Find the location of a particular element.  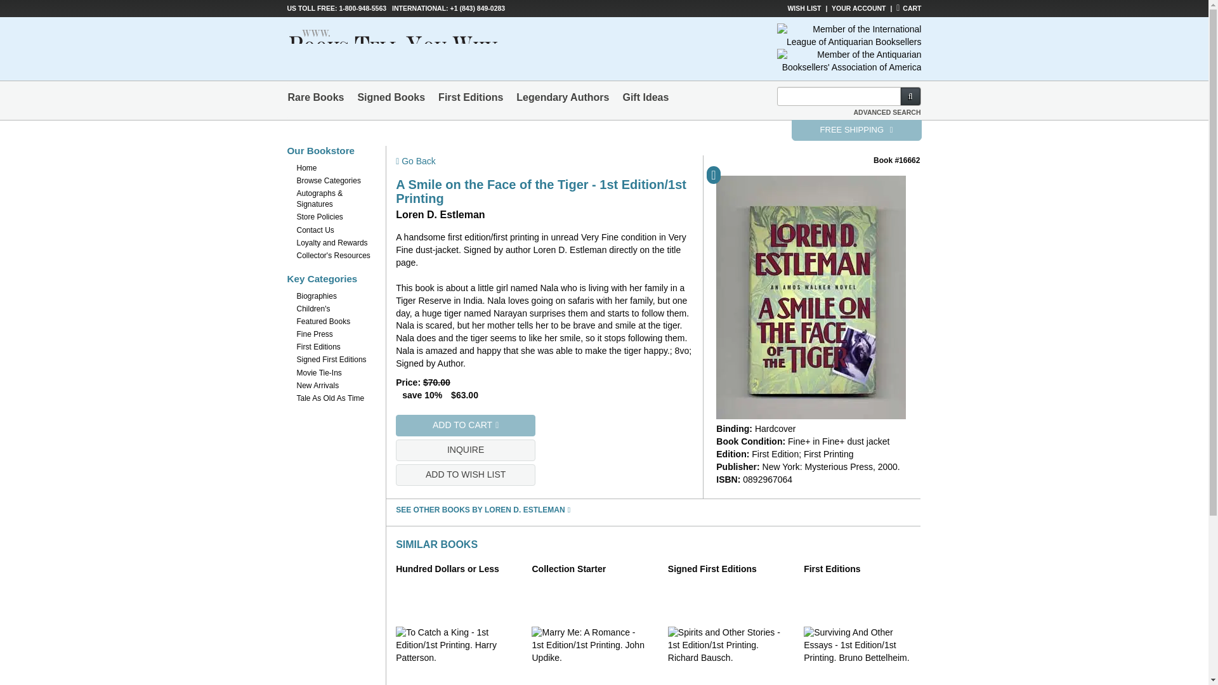

Signed Books is located at coordinates (391, 97).